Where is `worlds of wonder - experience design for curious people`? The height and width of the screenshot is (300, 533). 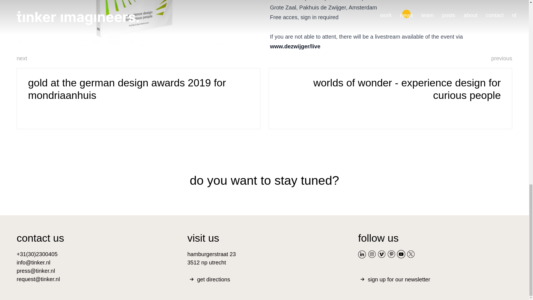
worlds of wonder - experience design for curious people is located at coordinates (390, 99).